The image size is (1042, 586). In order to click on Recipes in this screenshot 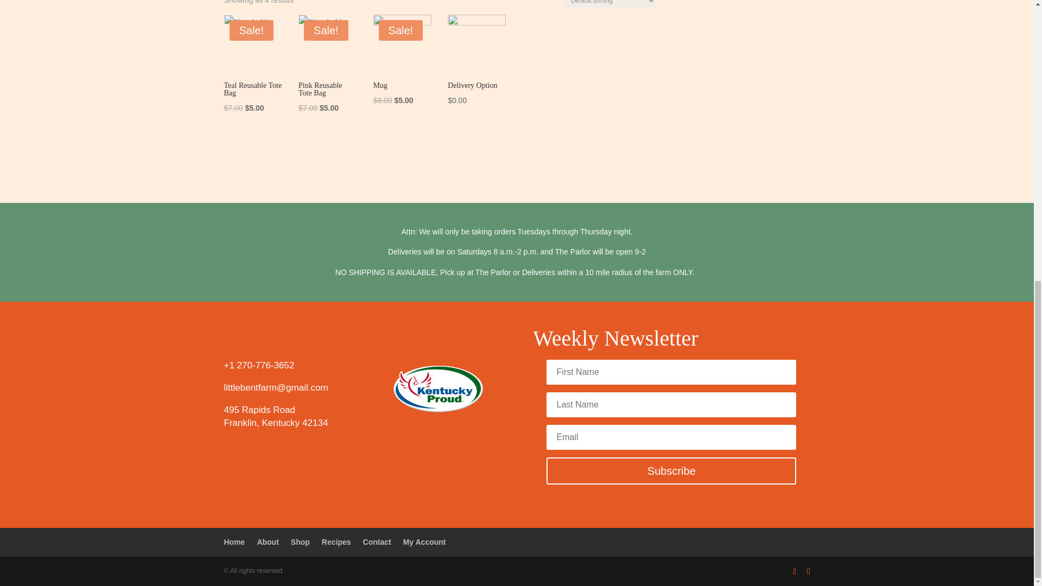, I will do `click(336, 542)`.